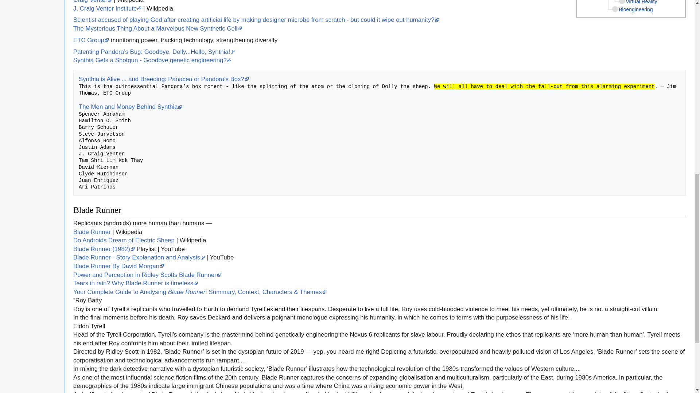  I want to click on wikipedia:Do Androids Dream of Electric Sheep?, so click(124, 240).